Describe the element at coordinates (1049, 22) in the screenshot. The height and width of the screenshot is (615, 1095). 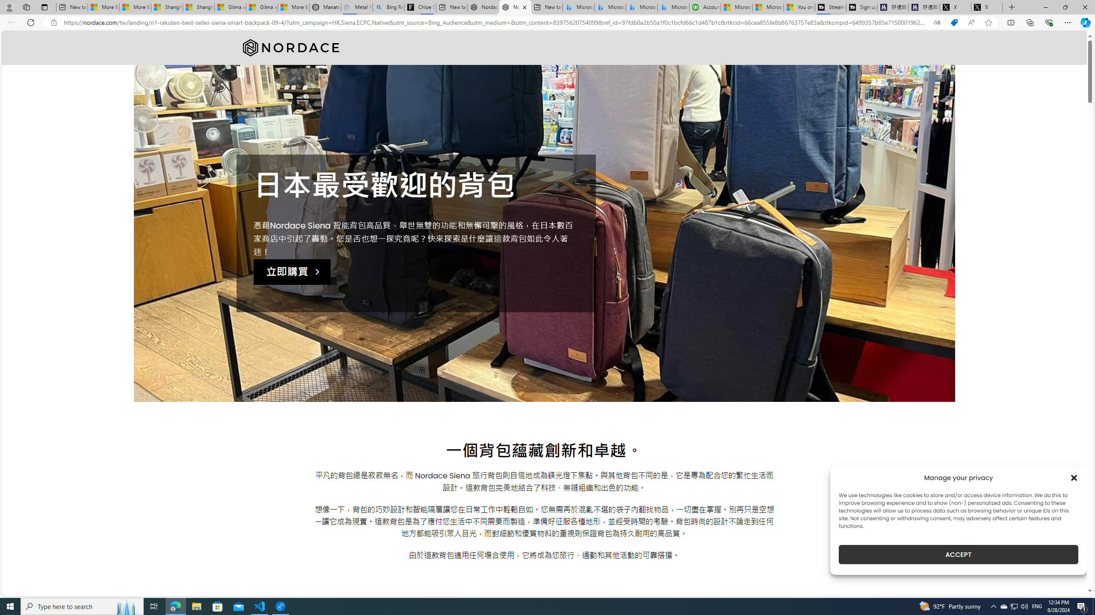
I see `Browser essentials` at that location.